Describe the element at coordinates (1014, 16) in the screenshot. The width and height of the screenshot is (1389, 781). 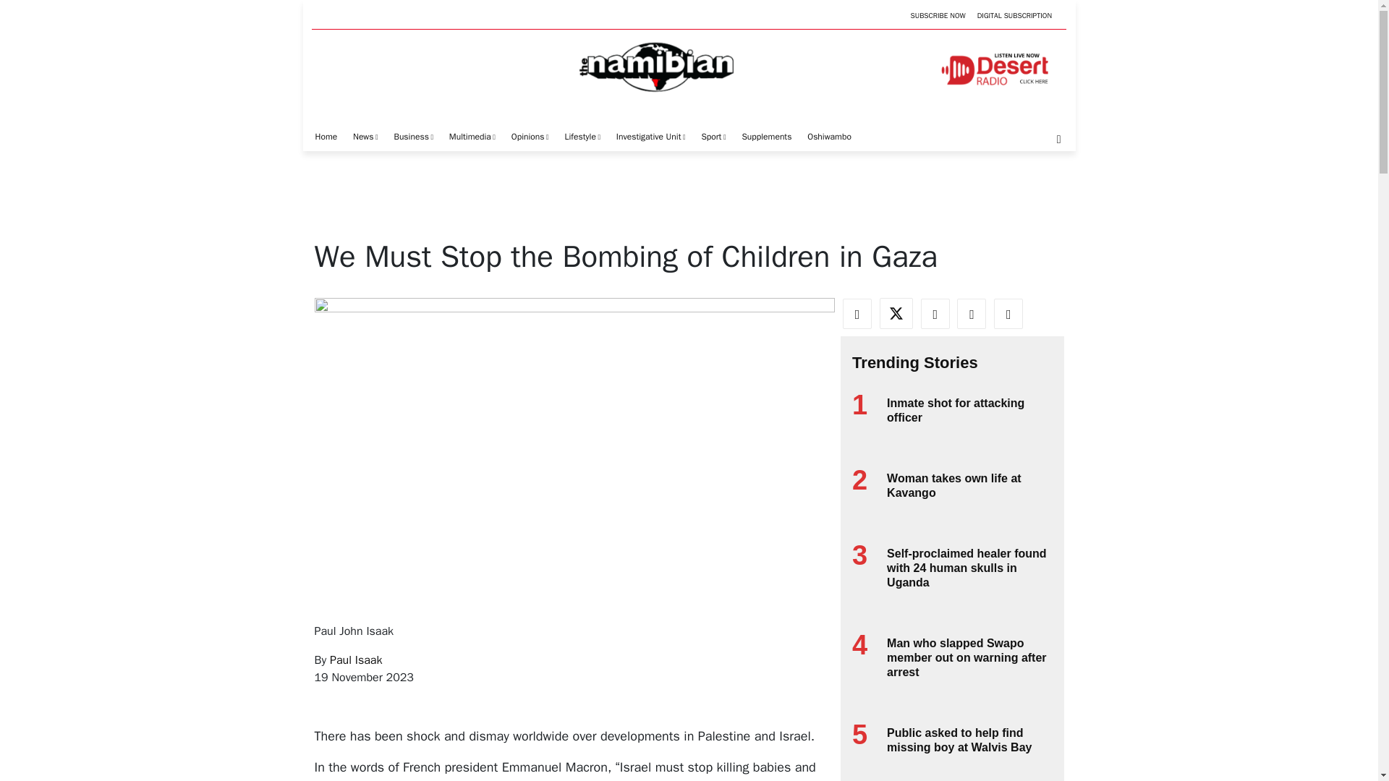
I see `DIGITAL SUBSCRIPTION` at that location.